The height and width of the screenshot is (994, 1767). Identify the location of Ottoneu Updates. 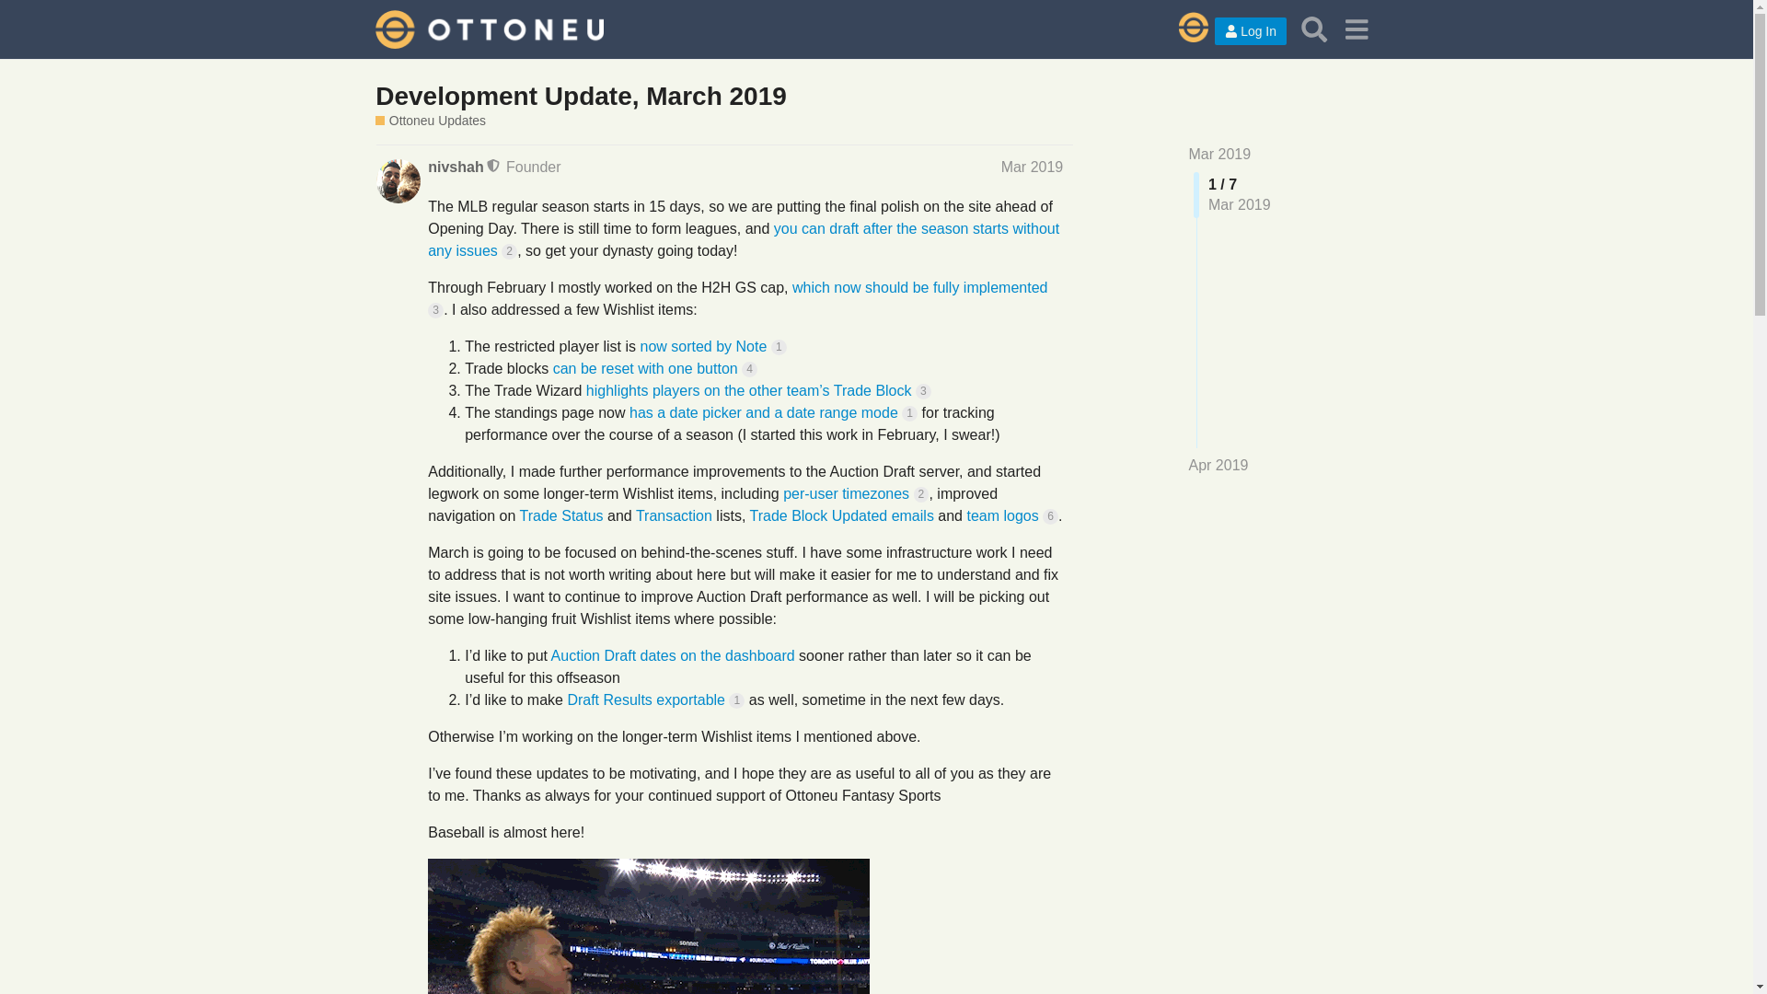
(431, 121).